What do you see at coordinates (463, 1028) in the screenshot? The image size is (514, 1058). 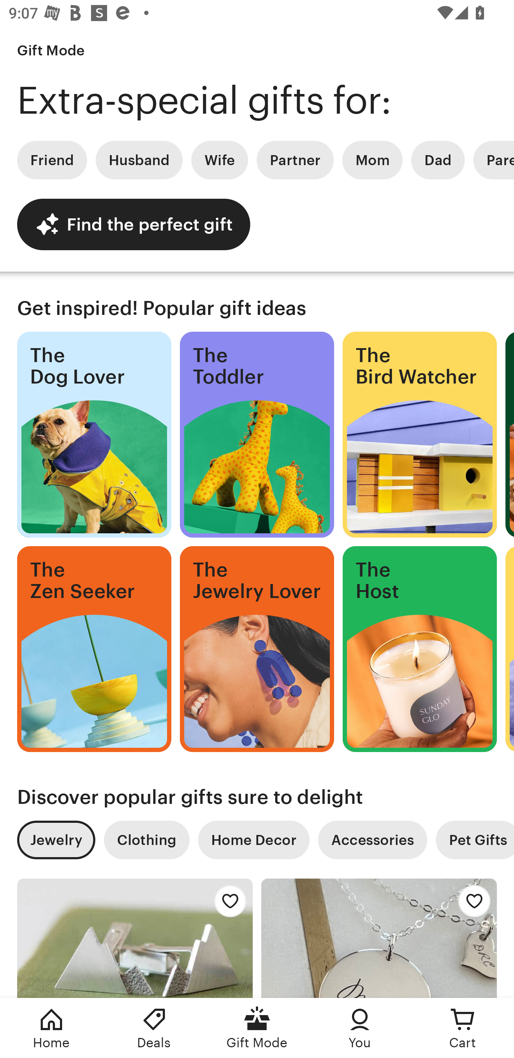 I see `Cart` at bounding box center [463, 1028].